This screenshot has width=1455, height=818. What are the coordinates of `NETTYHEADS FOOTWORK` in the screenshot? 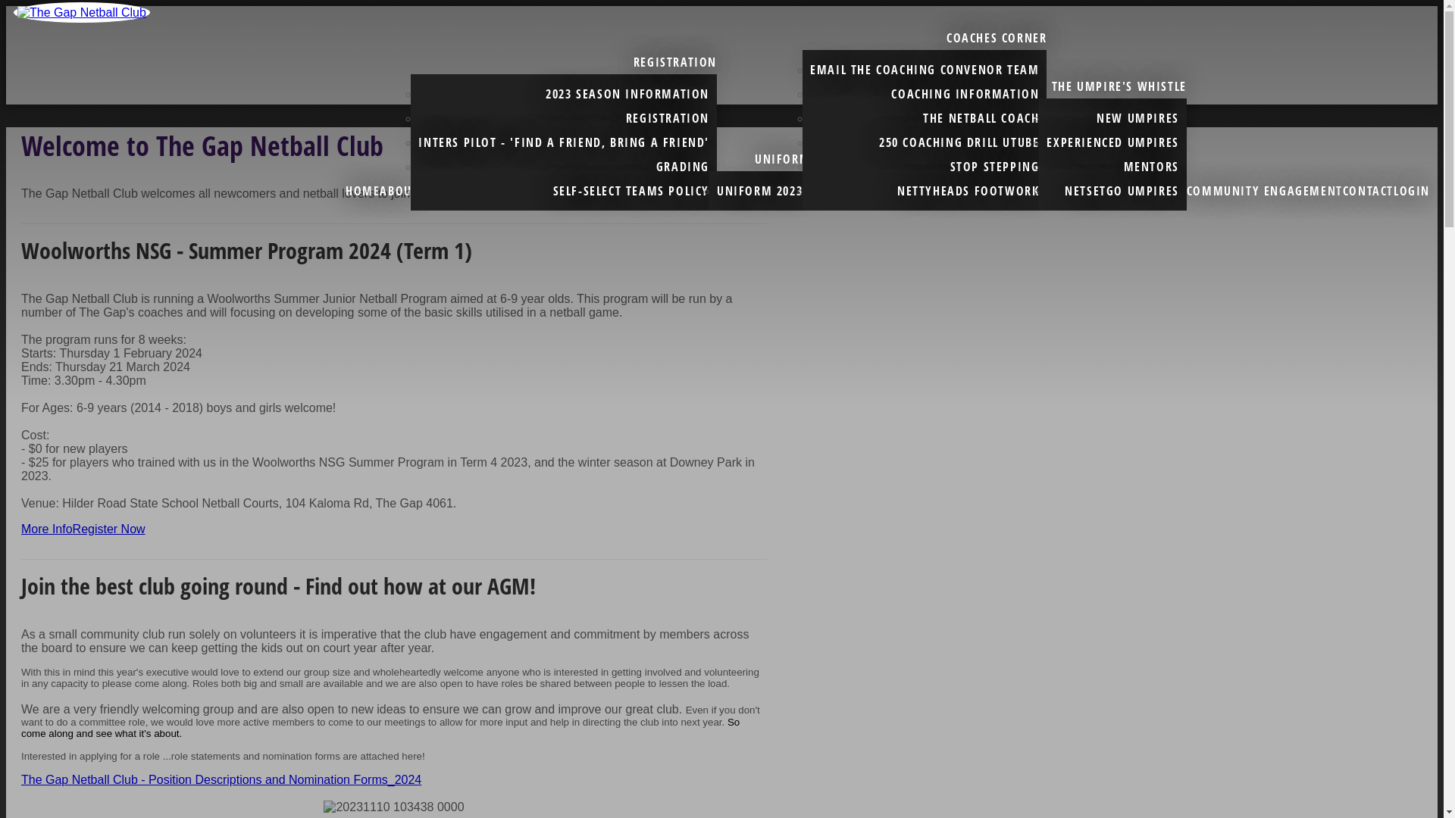 It's located at (968, 191).